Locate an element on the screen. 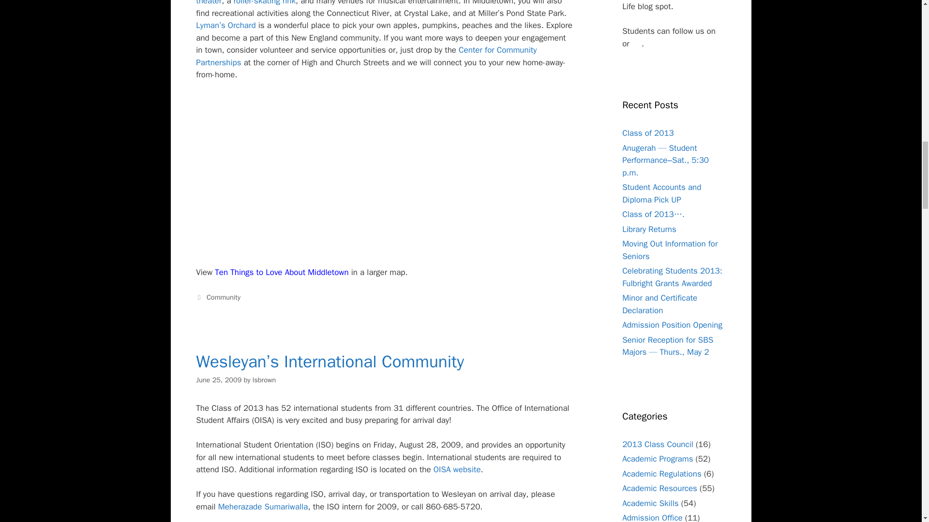 This screenshot has height=522, width=929. View all posts by lsbrown is located at coordinates (264, 379).